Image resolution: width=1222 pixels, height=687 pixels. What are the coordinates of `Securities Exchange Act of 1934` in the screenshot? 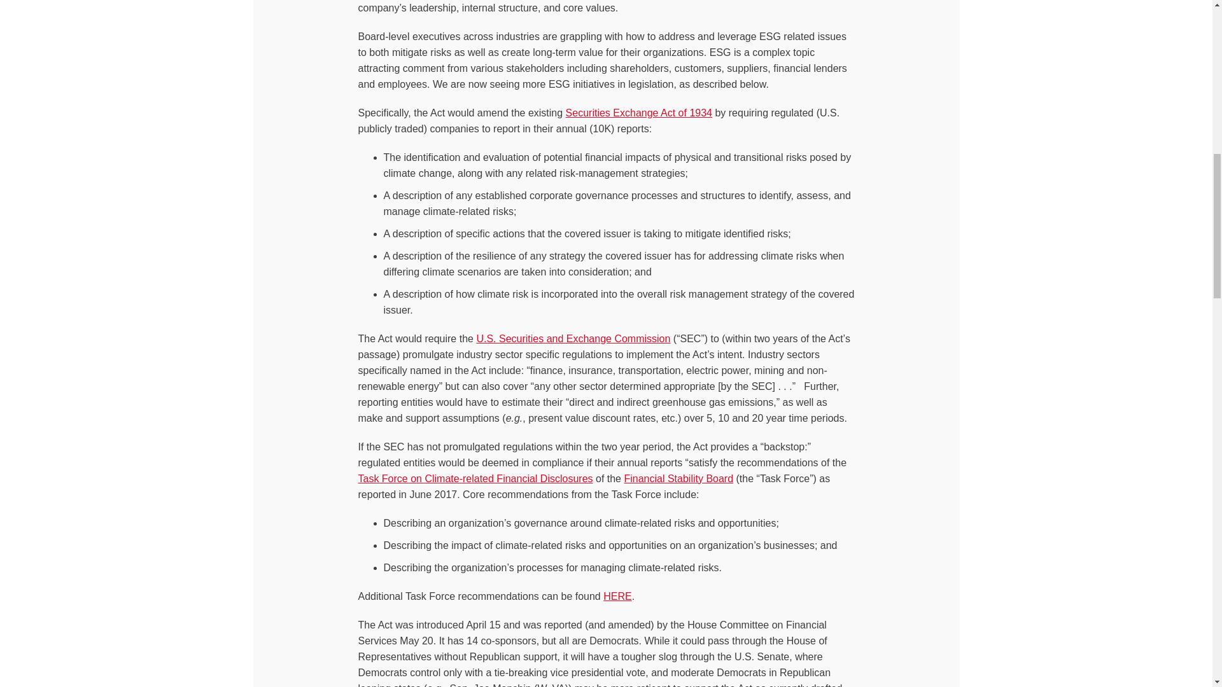 It's located at (639, 112).